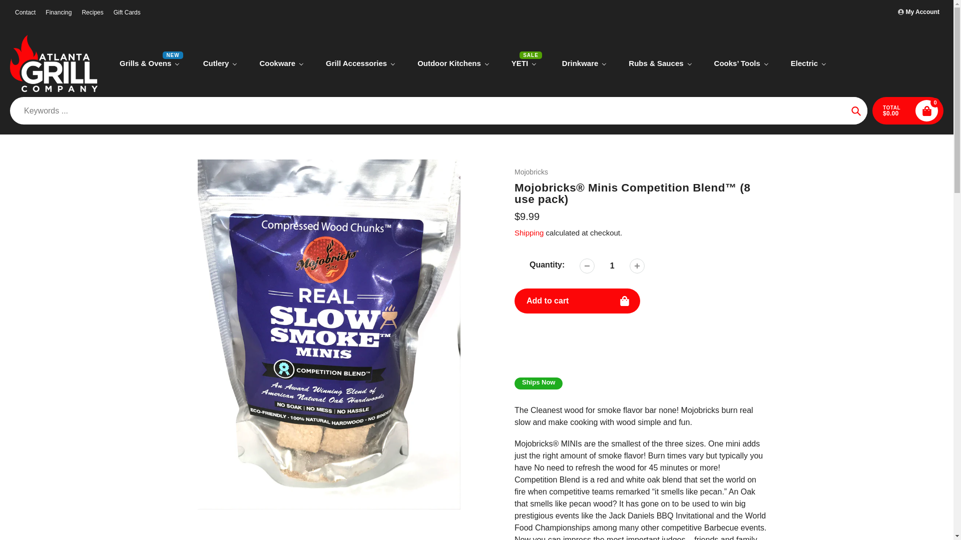 The width and height of the screenshot is (961, 540). Describe the element at coordinates (127, 12) in the screenshot. I see `Gift Cards` at that location.